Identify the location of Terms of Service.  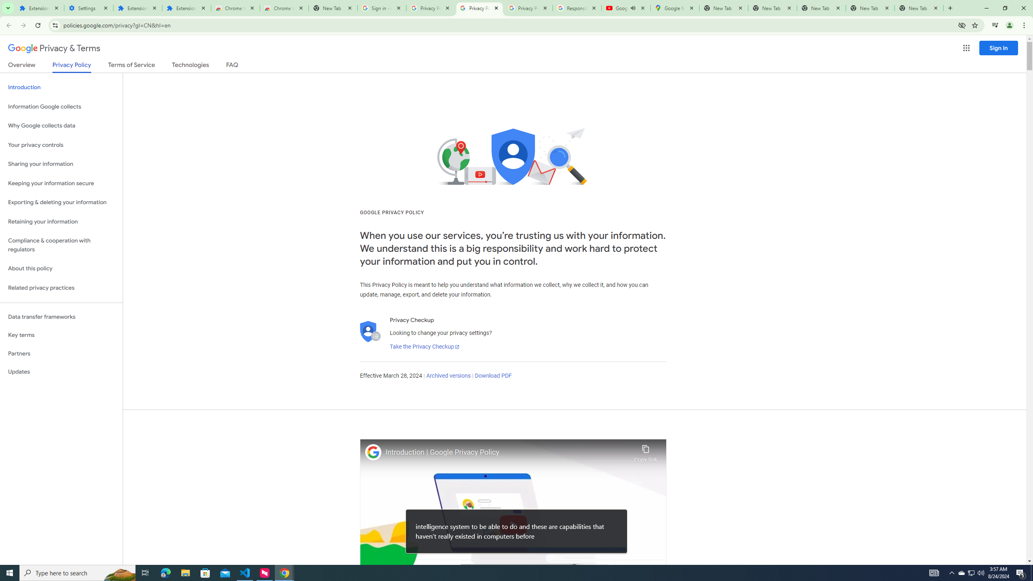
(131, 66).